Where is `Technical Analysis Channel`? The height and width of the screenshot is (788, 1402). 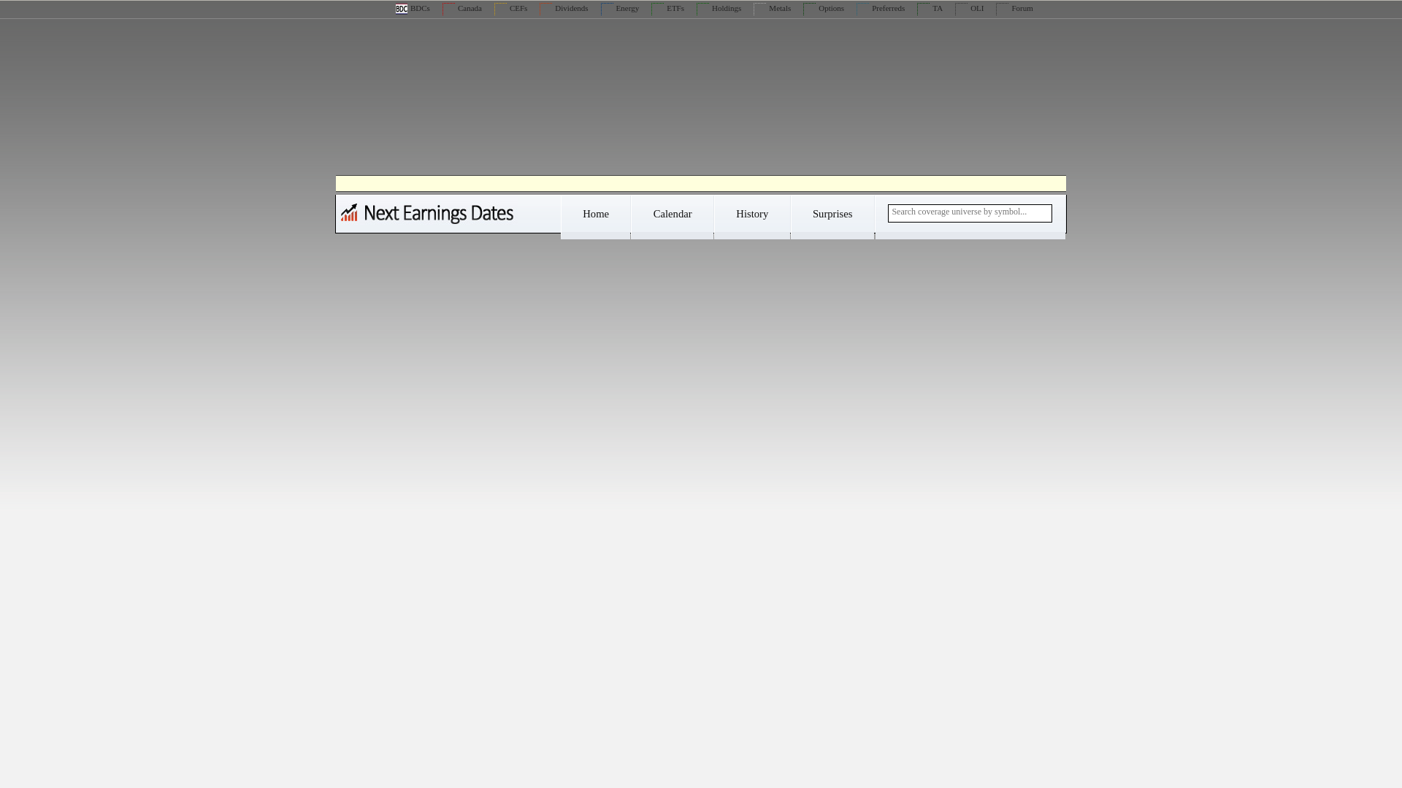 Technical Analysis Channel is located at coordinates (929, 8).